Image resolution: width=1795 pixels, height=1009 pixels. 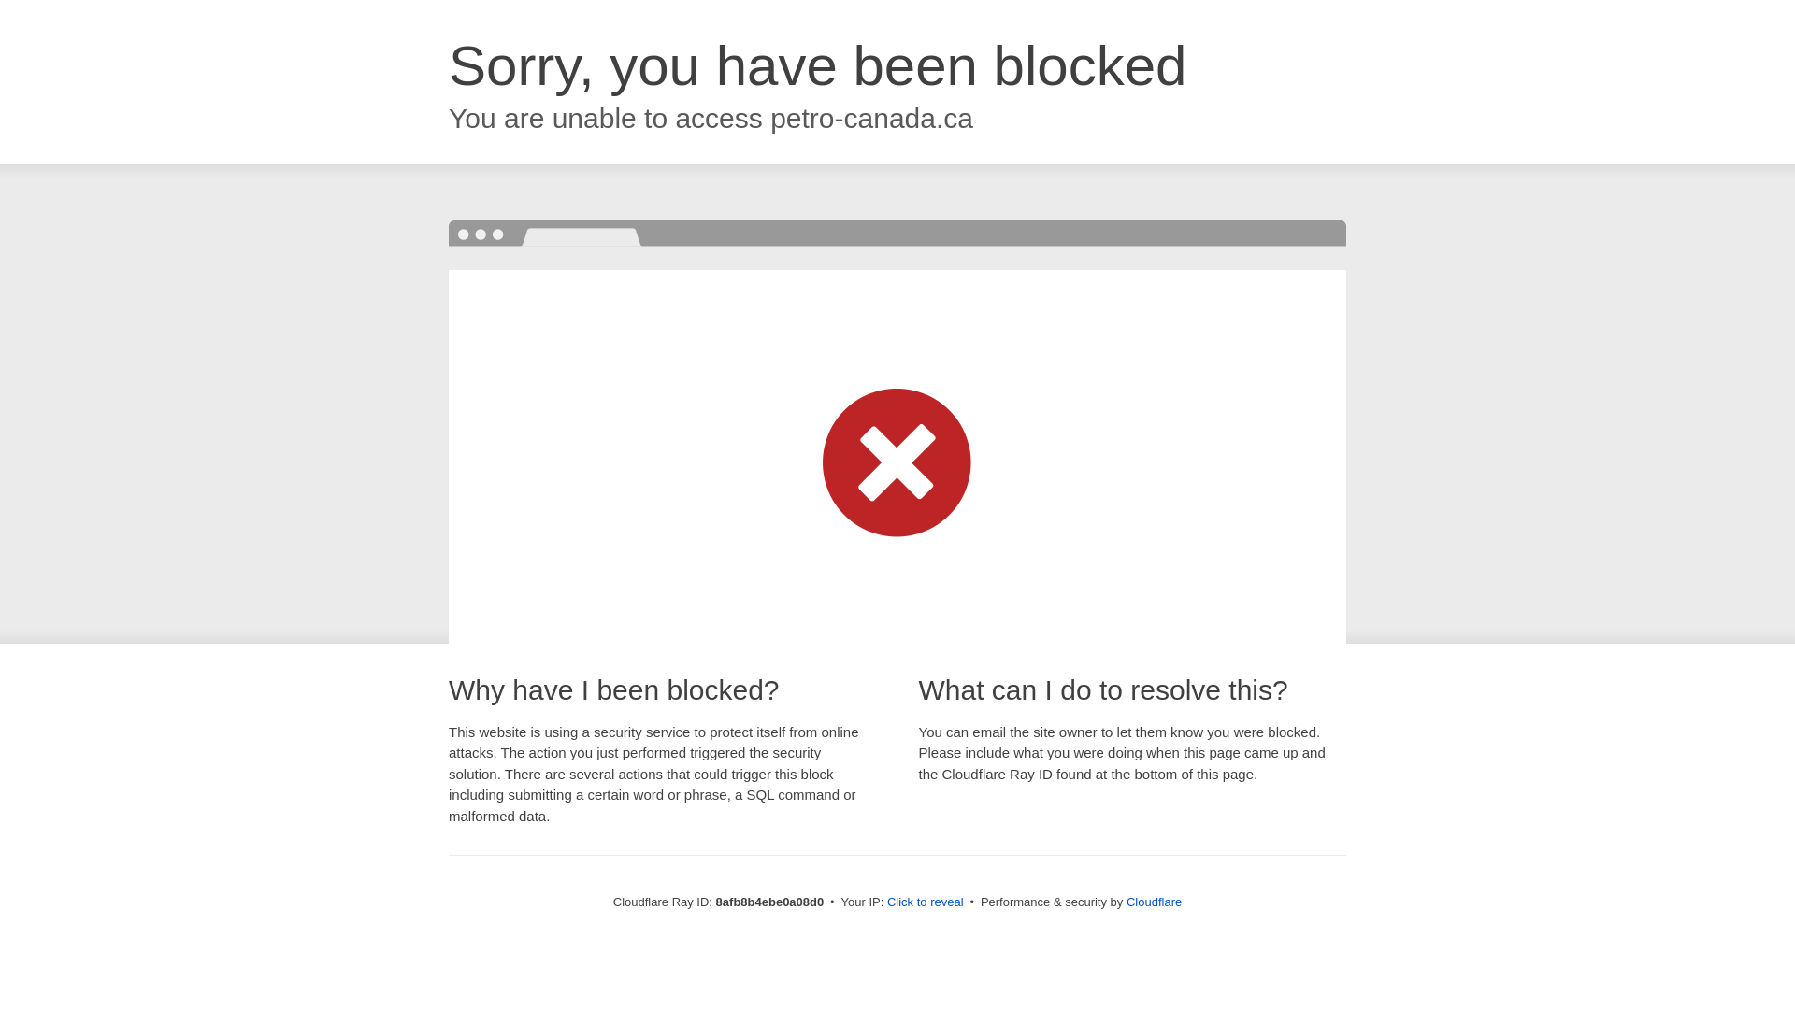 What do you see at coordinates (1154, 902) in the screenshot?
I see `Cloudflare` at bounding box center [1154, 902].